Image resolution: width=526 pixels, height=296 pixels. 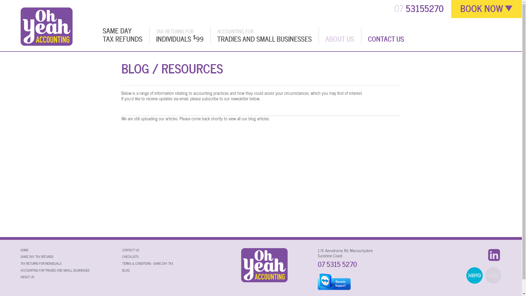 What do you see at coordinates (41, 263) in the screenshot?
I see `TAX RETURNS FOR INDIVIDUALS` at bounding box center [41, 263].